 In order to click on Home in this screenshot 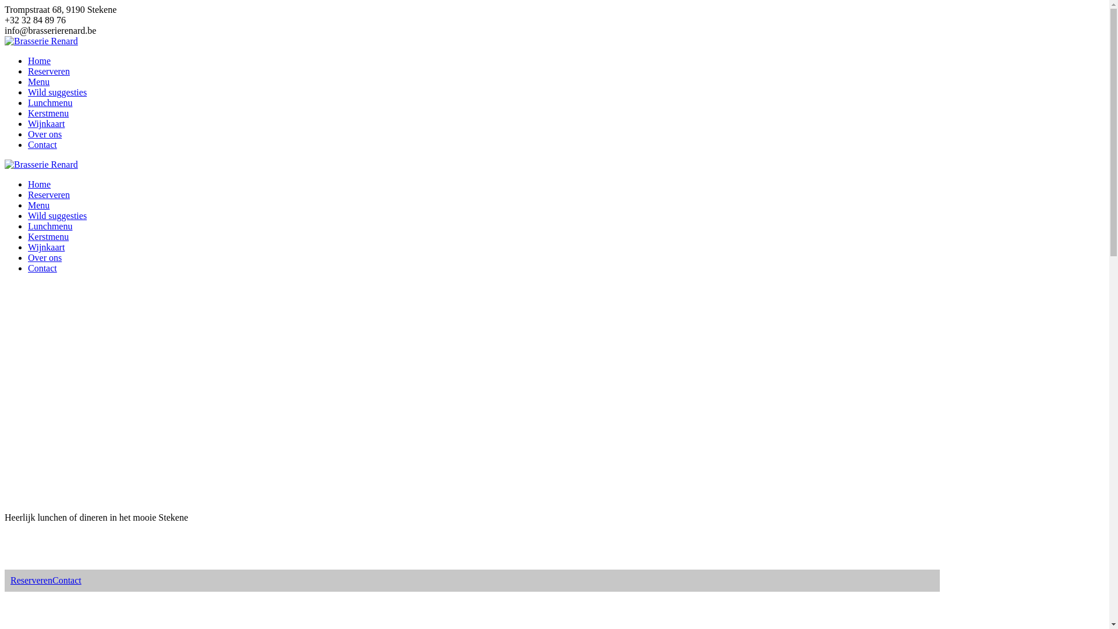, I will do `click(40, 61)`.